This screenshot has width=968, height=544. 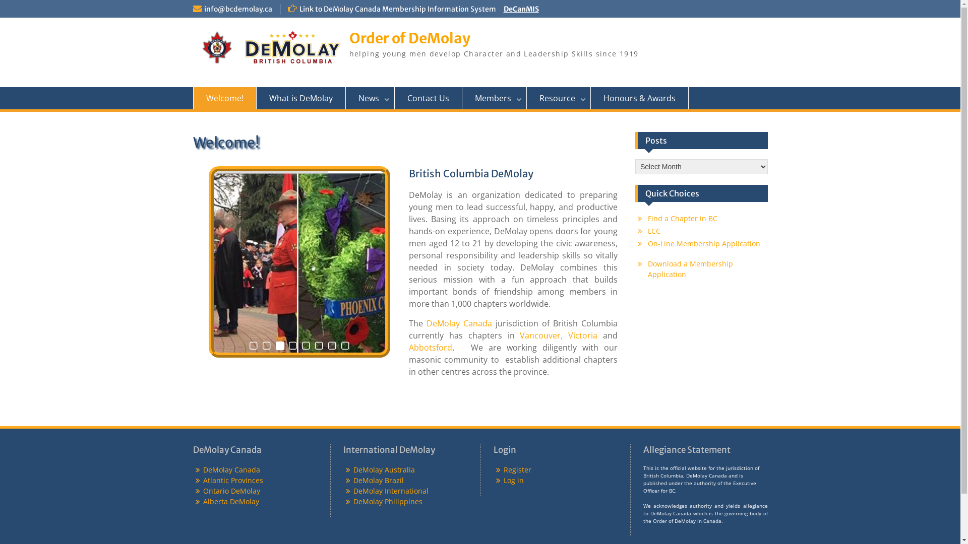 What do you see at coordinates (521, 9) in the screenshot?
I see `DeCanMIS` at bounding box center [521, 9].